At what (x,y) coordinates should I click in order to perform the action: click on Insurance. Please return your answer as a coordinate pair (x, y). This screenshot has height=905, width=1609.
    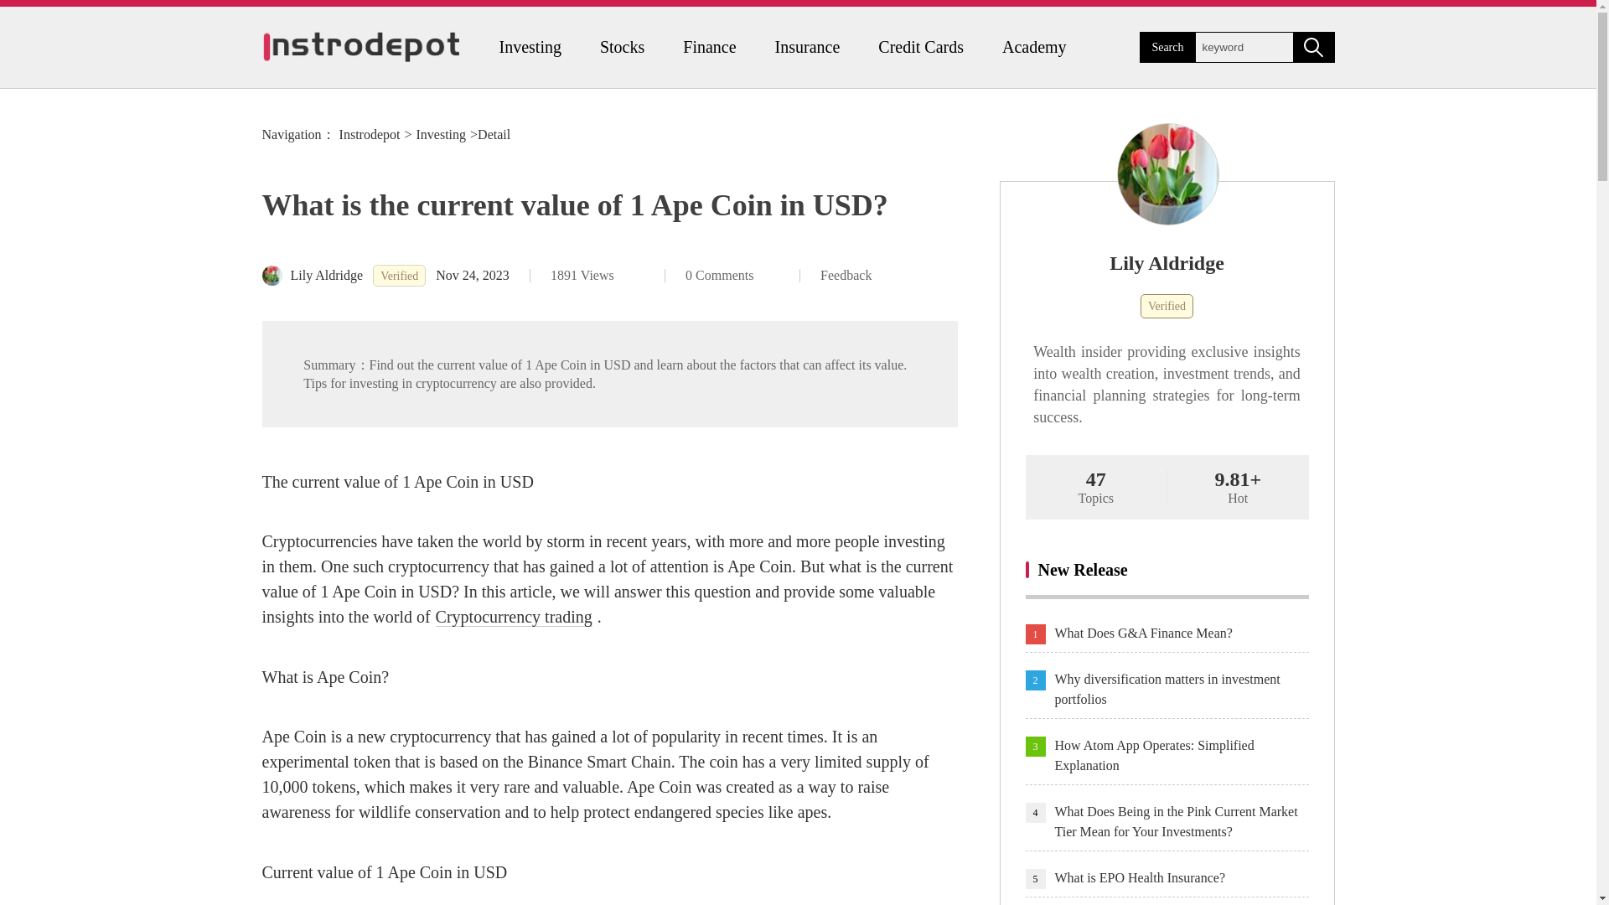
    Looking at the image, I should click on (808, 47).